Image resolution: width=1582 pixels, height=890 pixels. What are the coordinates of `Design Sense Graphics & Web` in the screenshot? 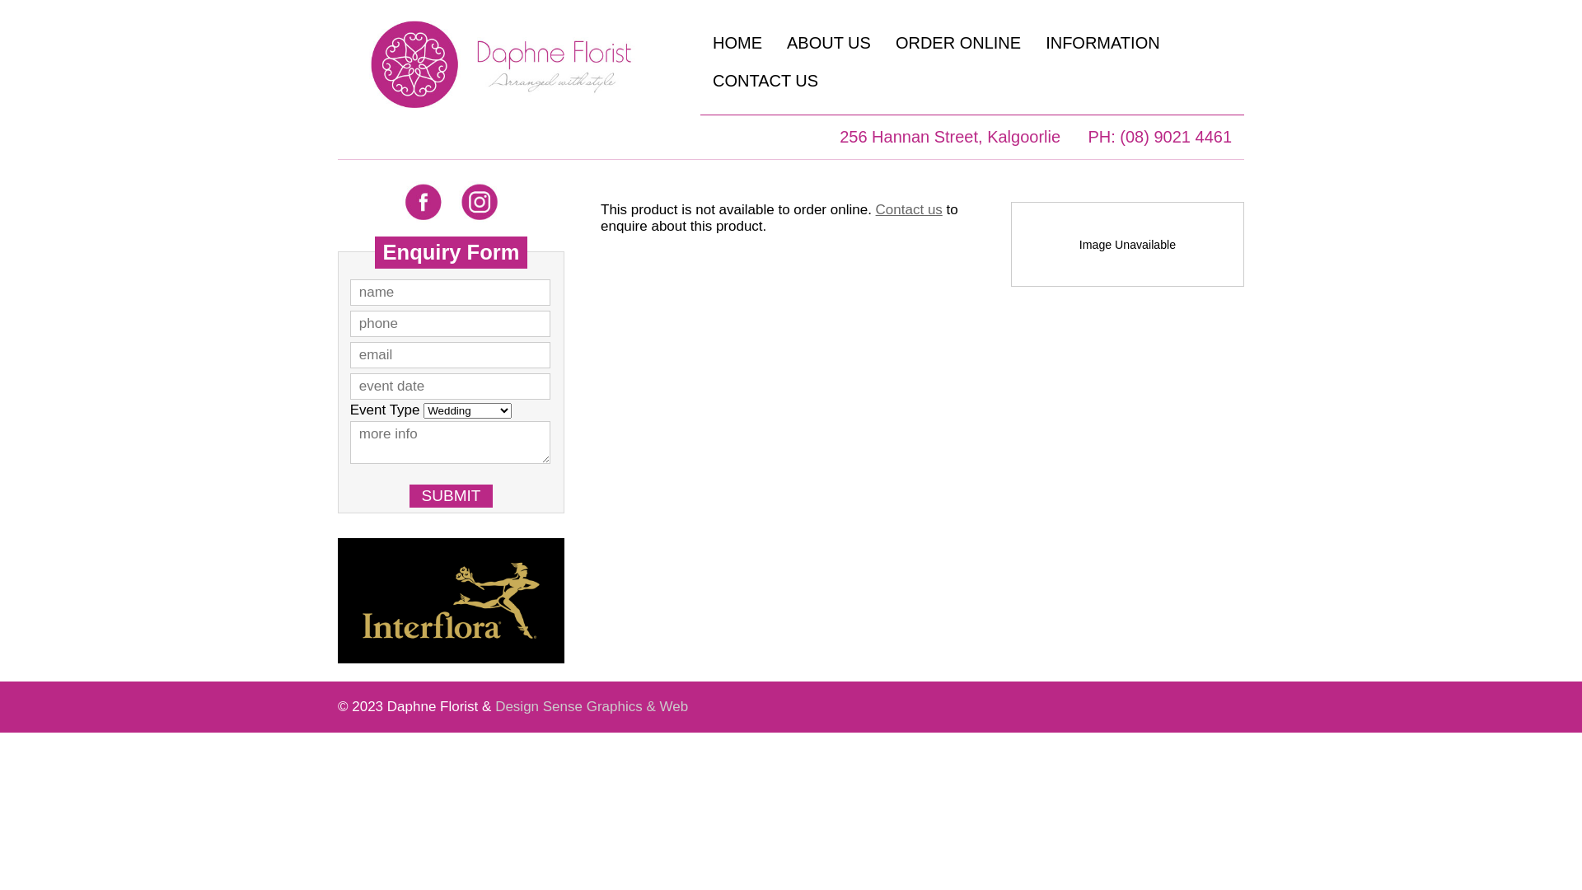 It's located at (592, 707).